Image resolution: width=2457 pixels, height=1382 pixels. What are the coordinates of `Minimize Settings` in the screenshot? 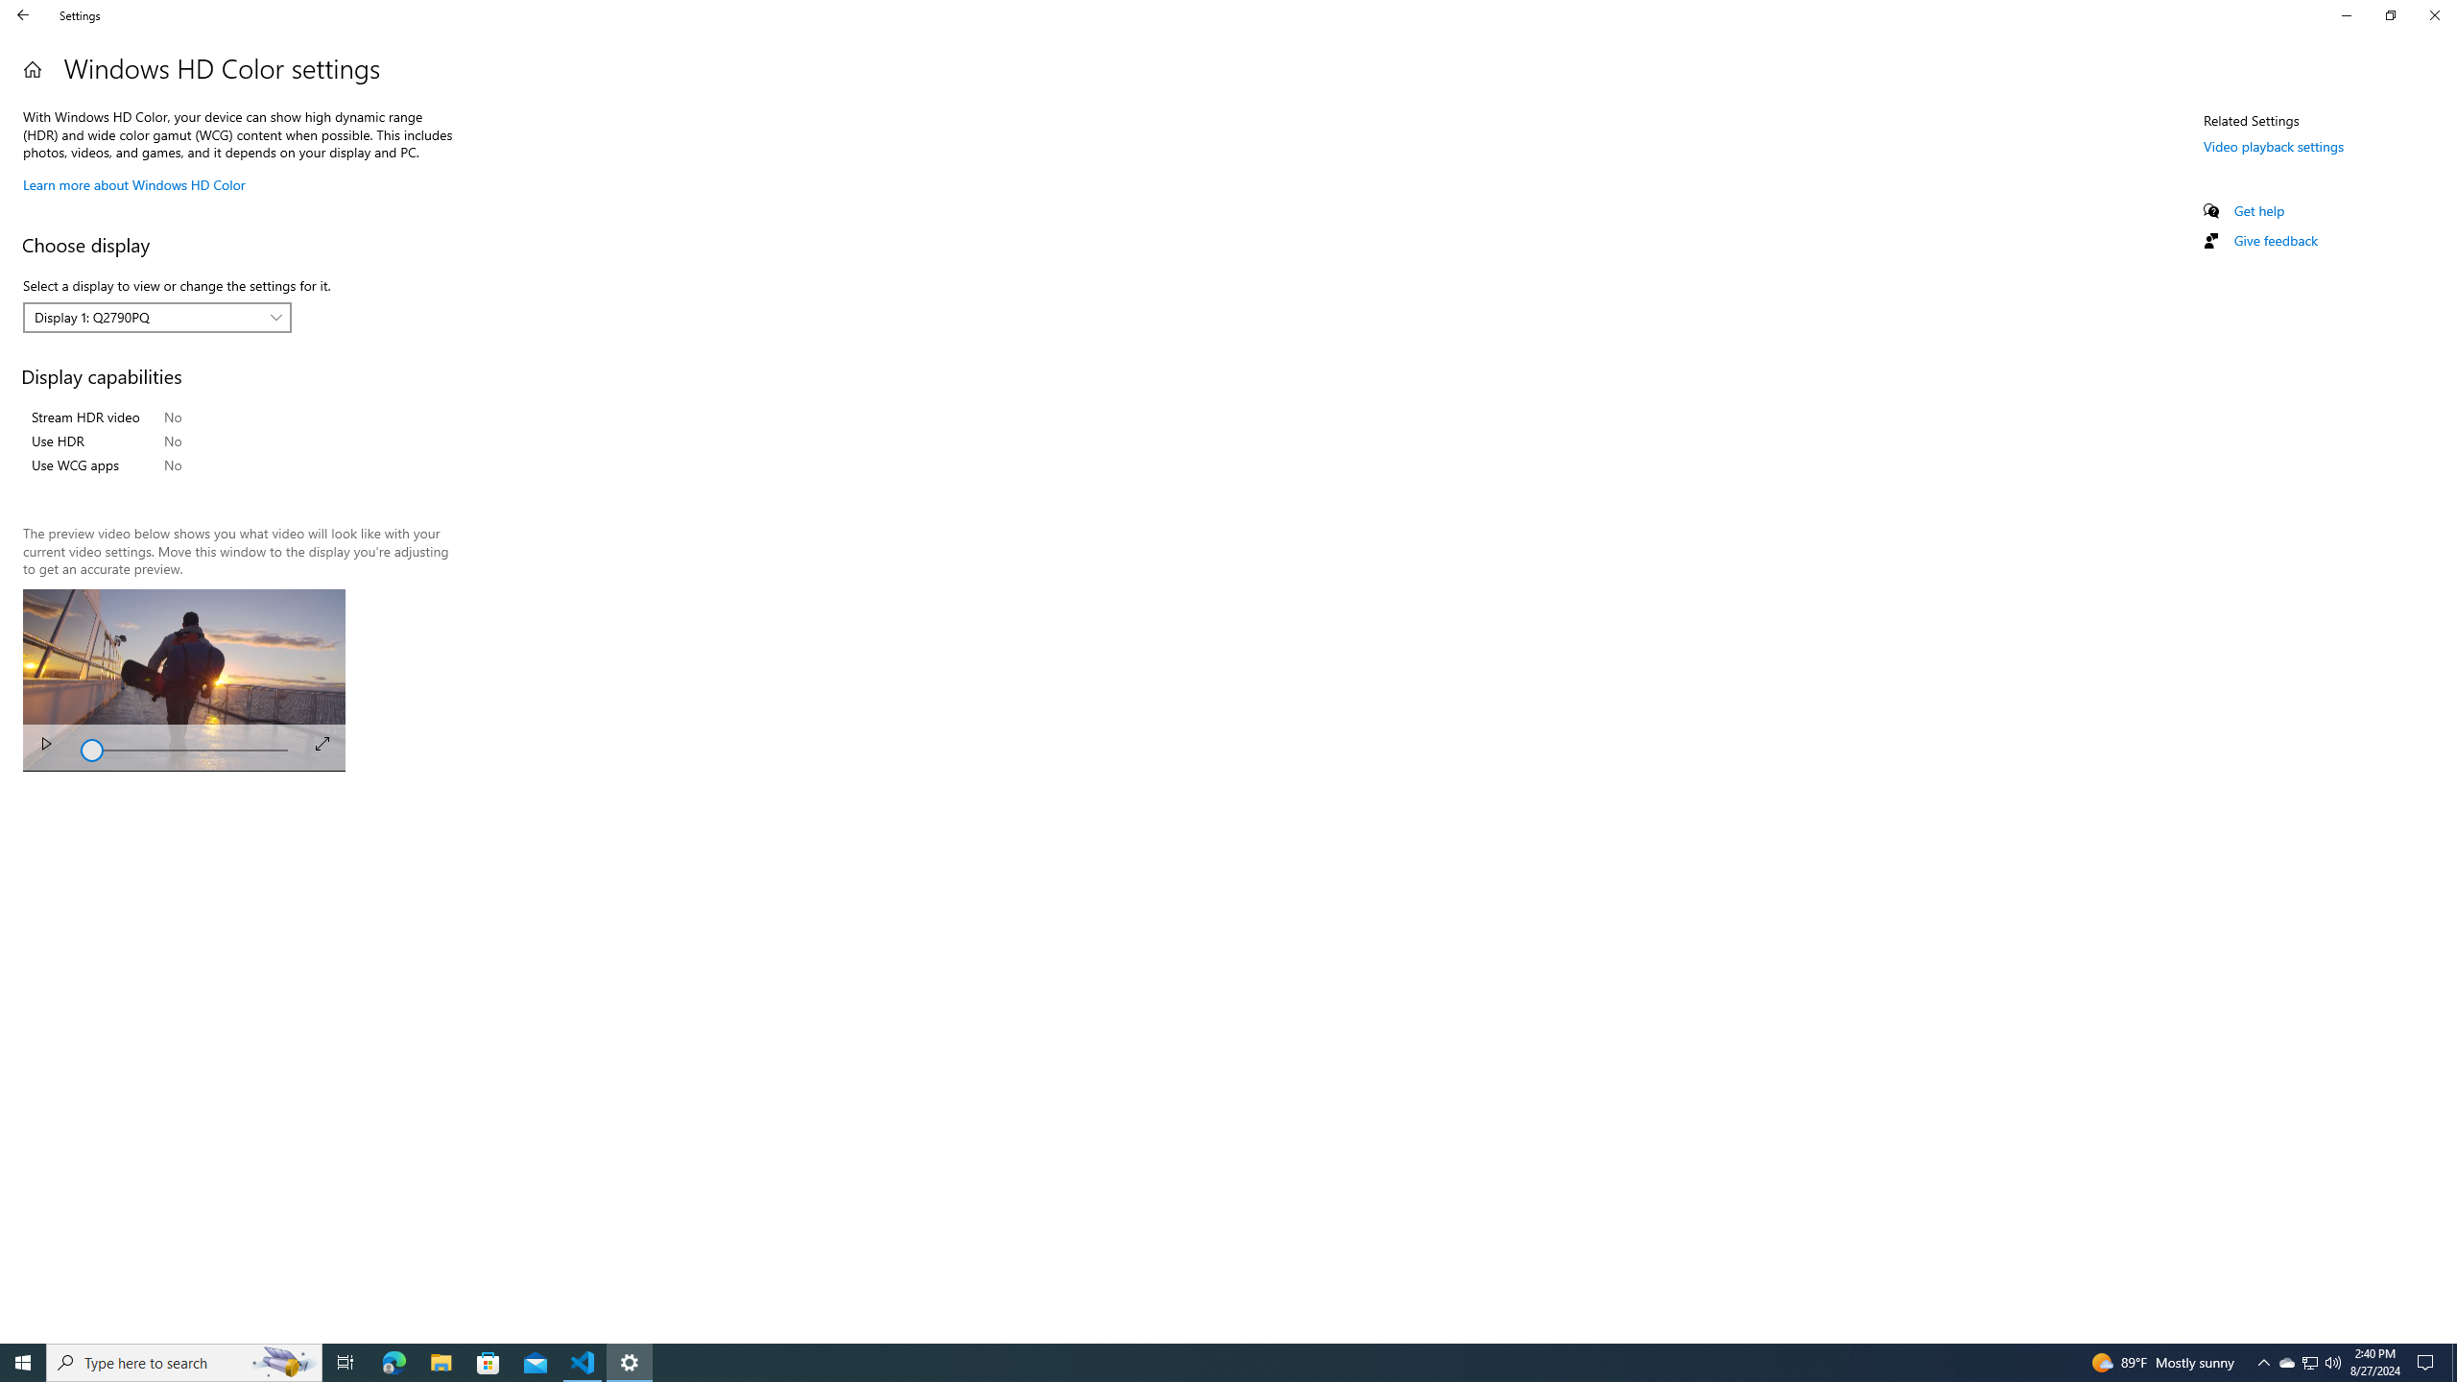 It's located at (2346, 15).